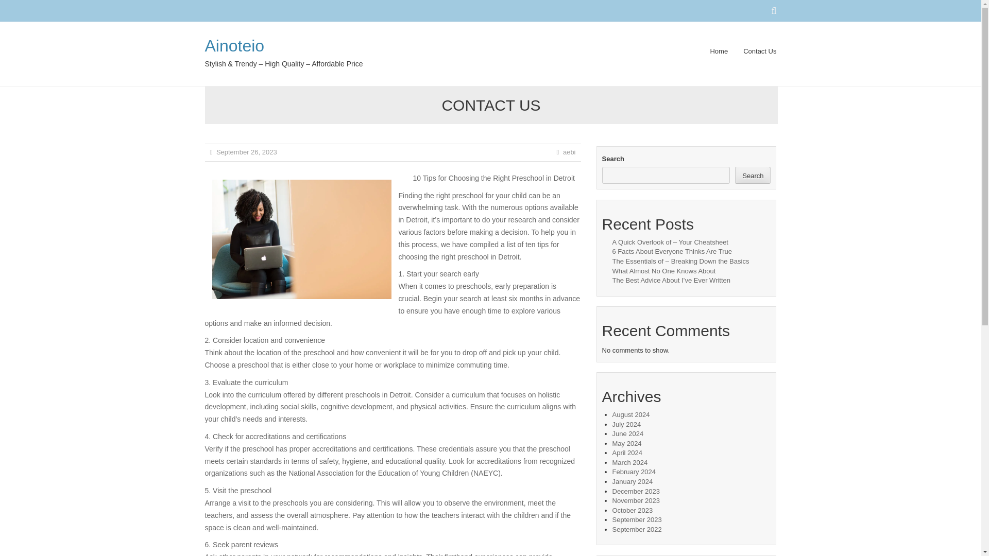 The width and height of the screenshot is (989, 556). Describe the element at coordinates (636, 491) in the screenshot. I see `December 2023` at that location.